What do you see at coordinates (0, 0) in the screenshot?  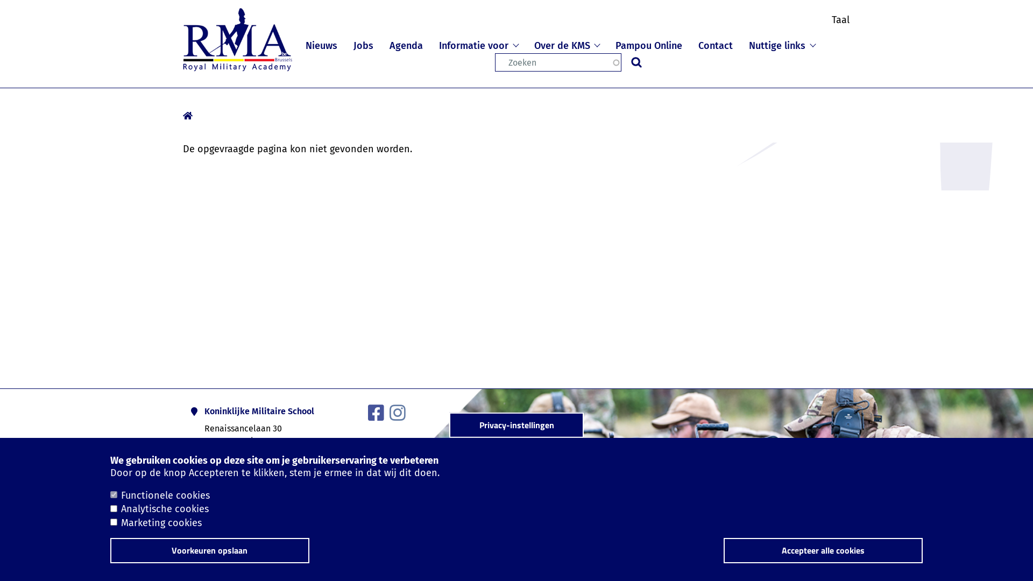 I see `Naar de inhoud` at bounding box center [0, 0].